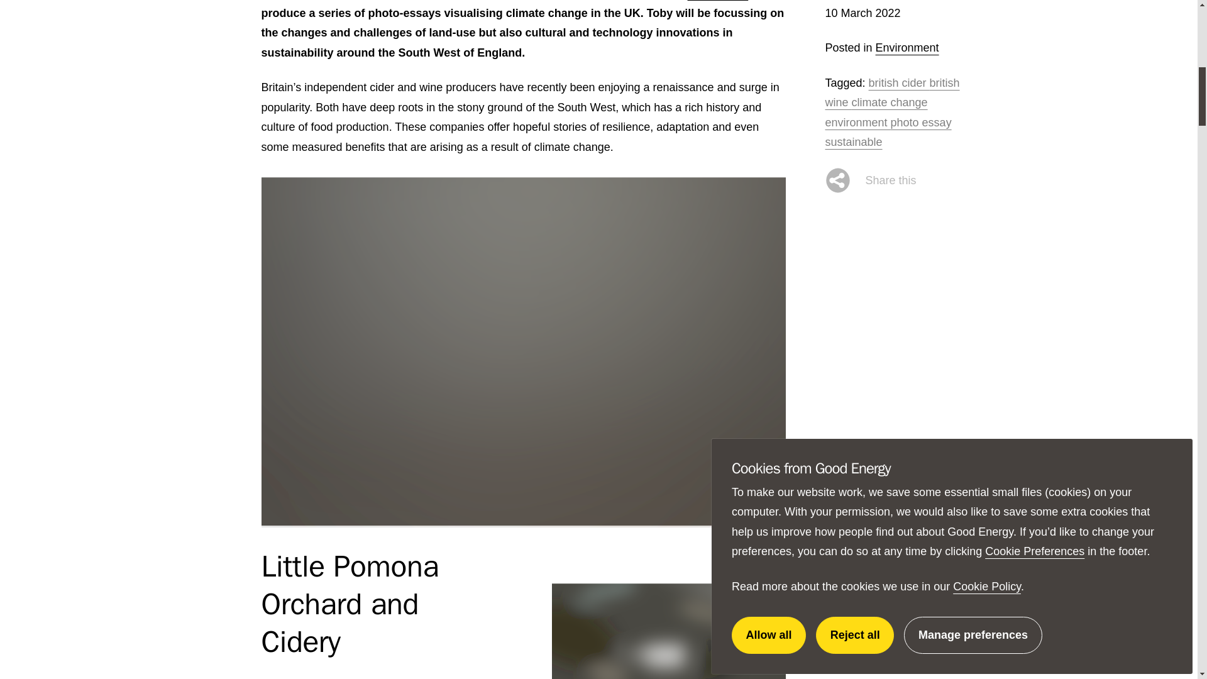 The height and width of the screenshot is (679, 1207). I want to click on environment, so click(857, 122).